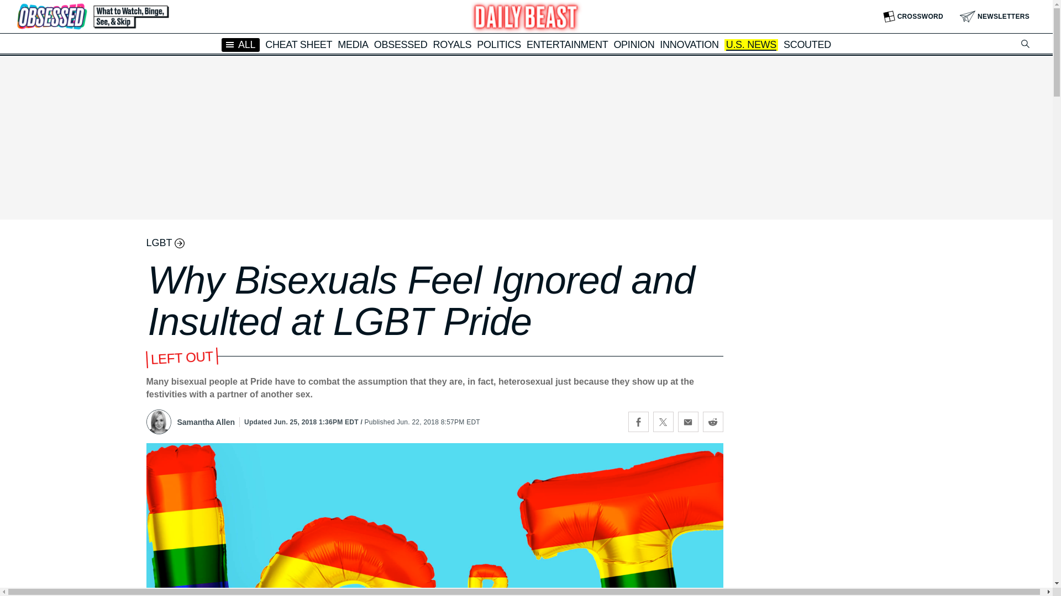  What do you see at coordinates (689, 44) in the screenshot?
I see `INNOVATION` at bounding box center [689, 44].